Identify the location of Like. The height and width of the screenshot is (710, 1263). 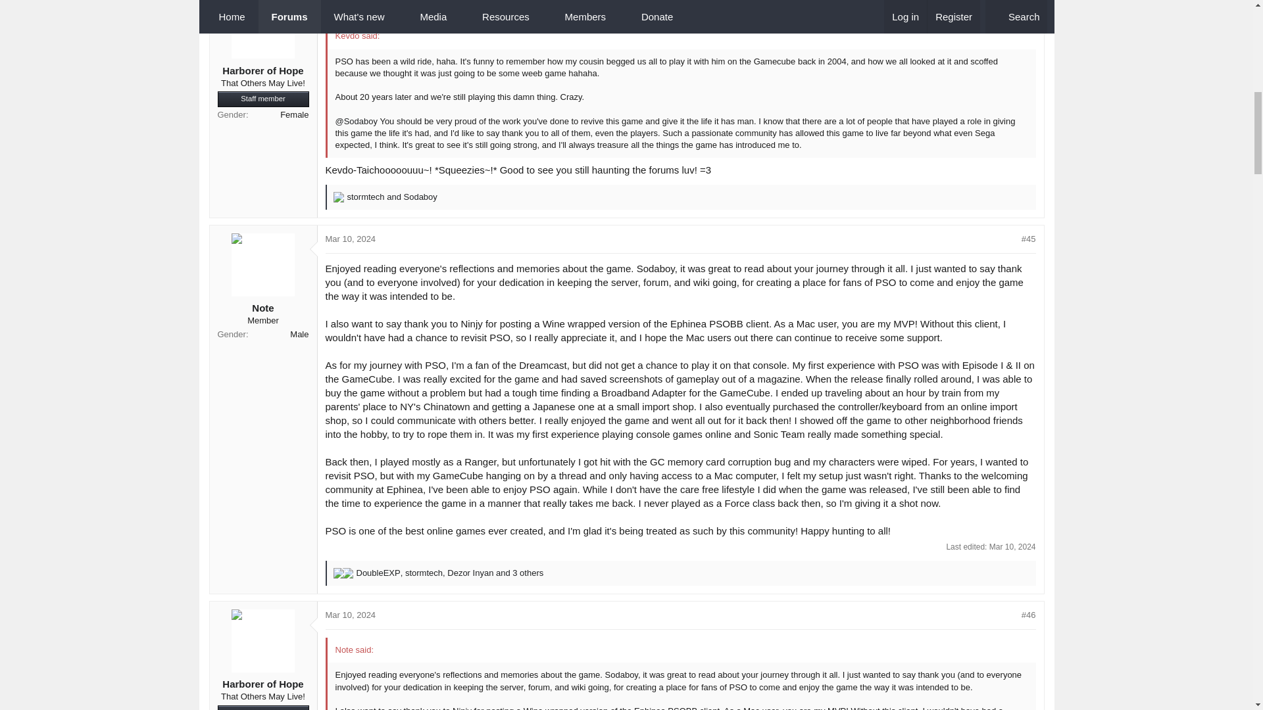
(338, 197).